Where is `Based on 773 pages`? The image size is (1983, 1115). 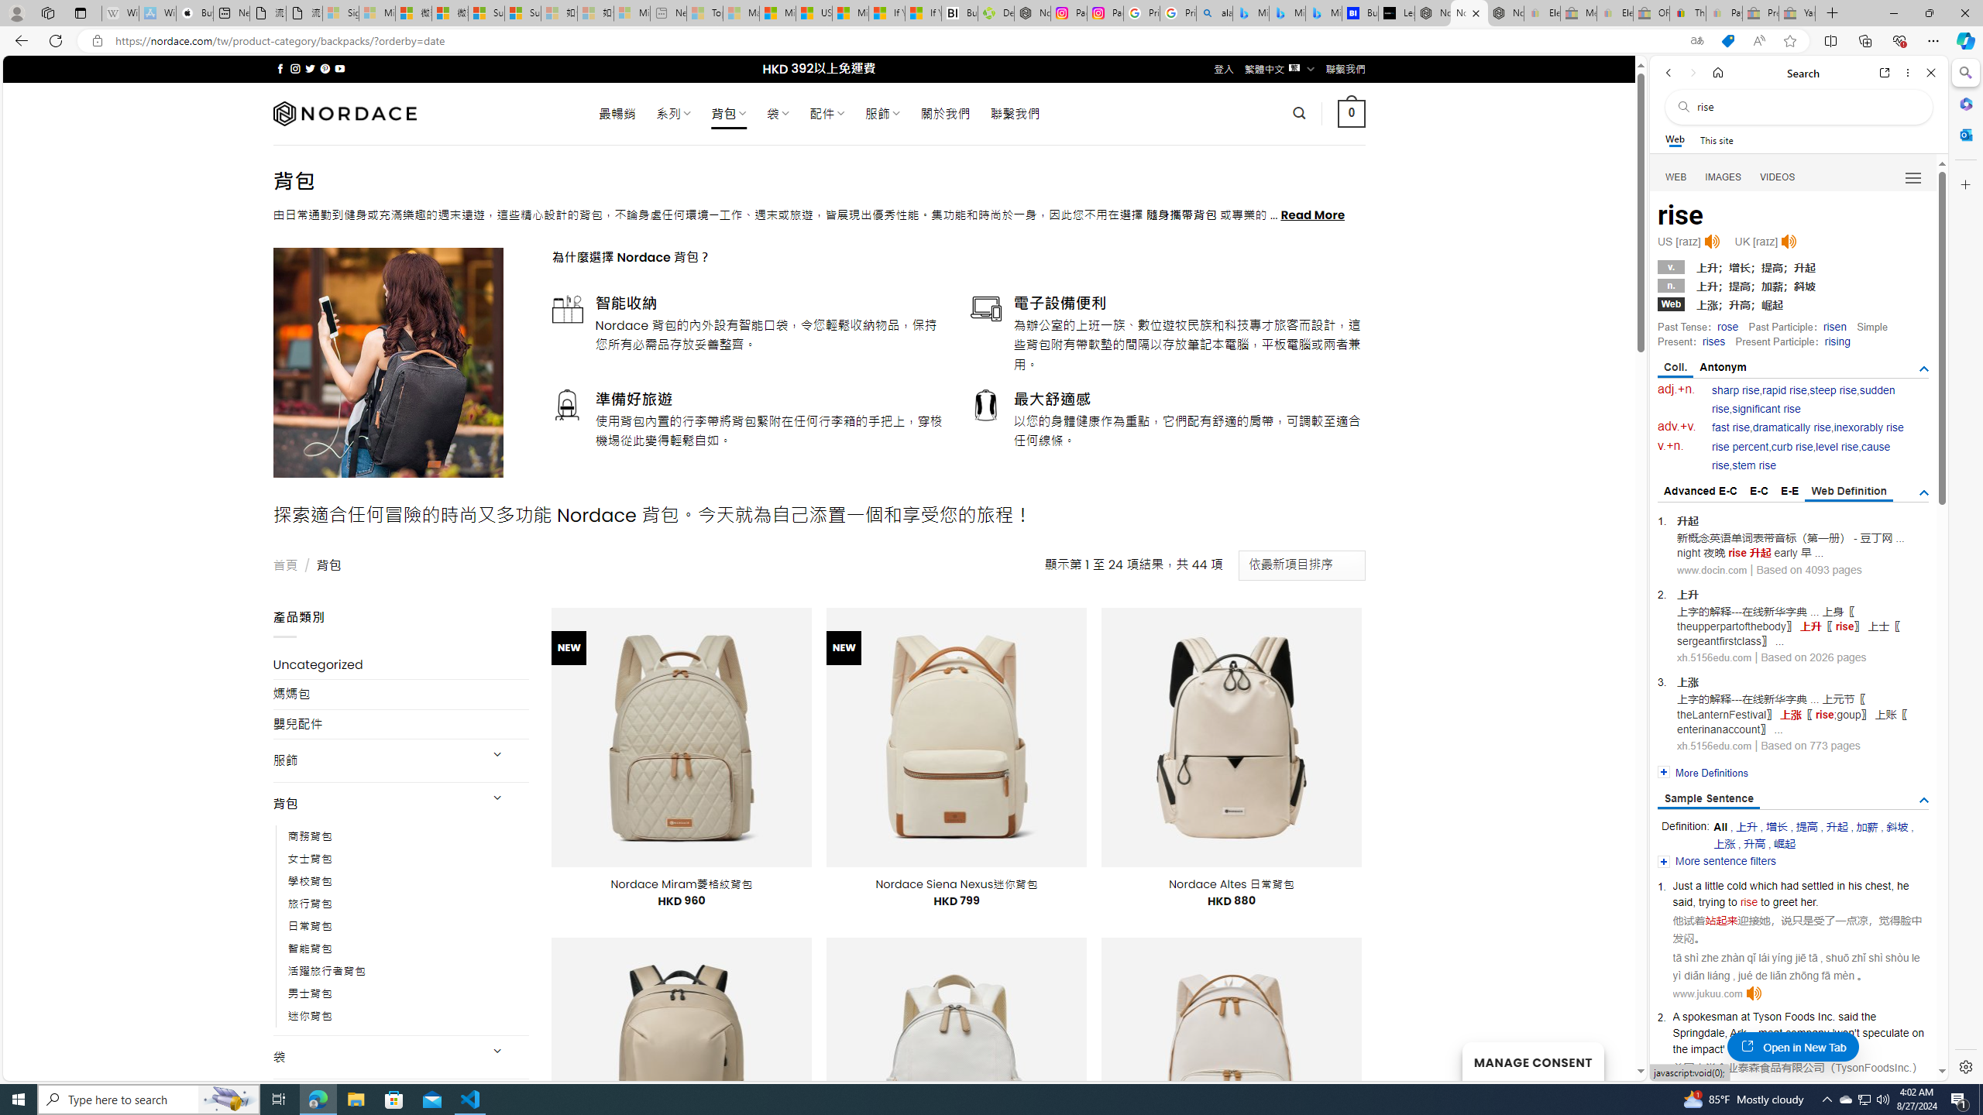
Based on 773 pages is located at coordinates (1810, 745).